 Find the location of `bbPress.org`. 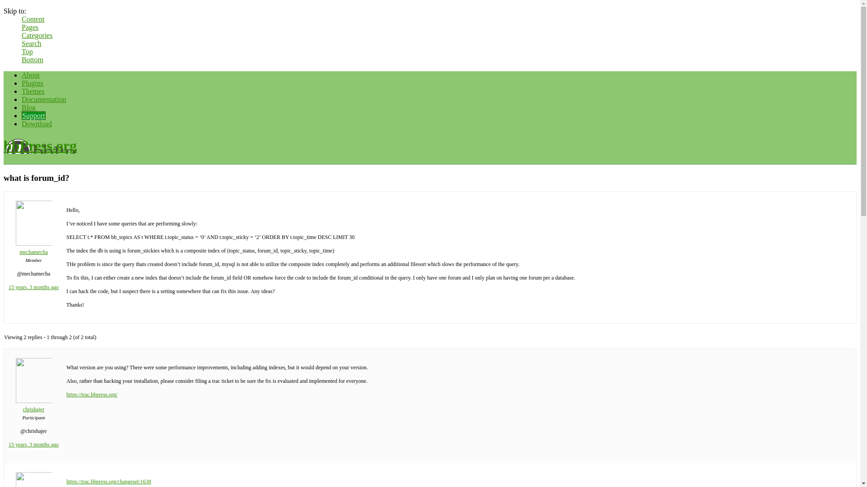

bbPress.org is located at coordinates (40, 145).